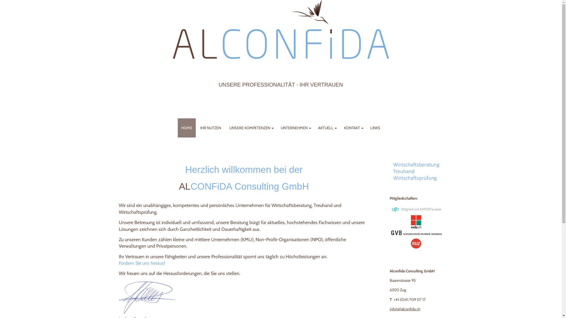 The width and height of the screenshot is (566, 318). I want to click on UNTERNEHMEN, so click(295, 128).